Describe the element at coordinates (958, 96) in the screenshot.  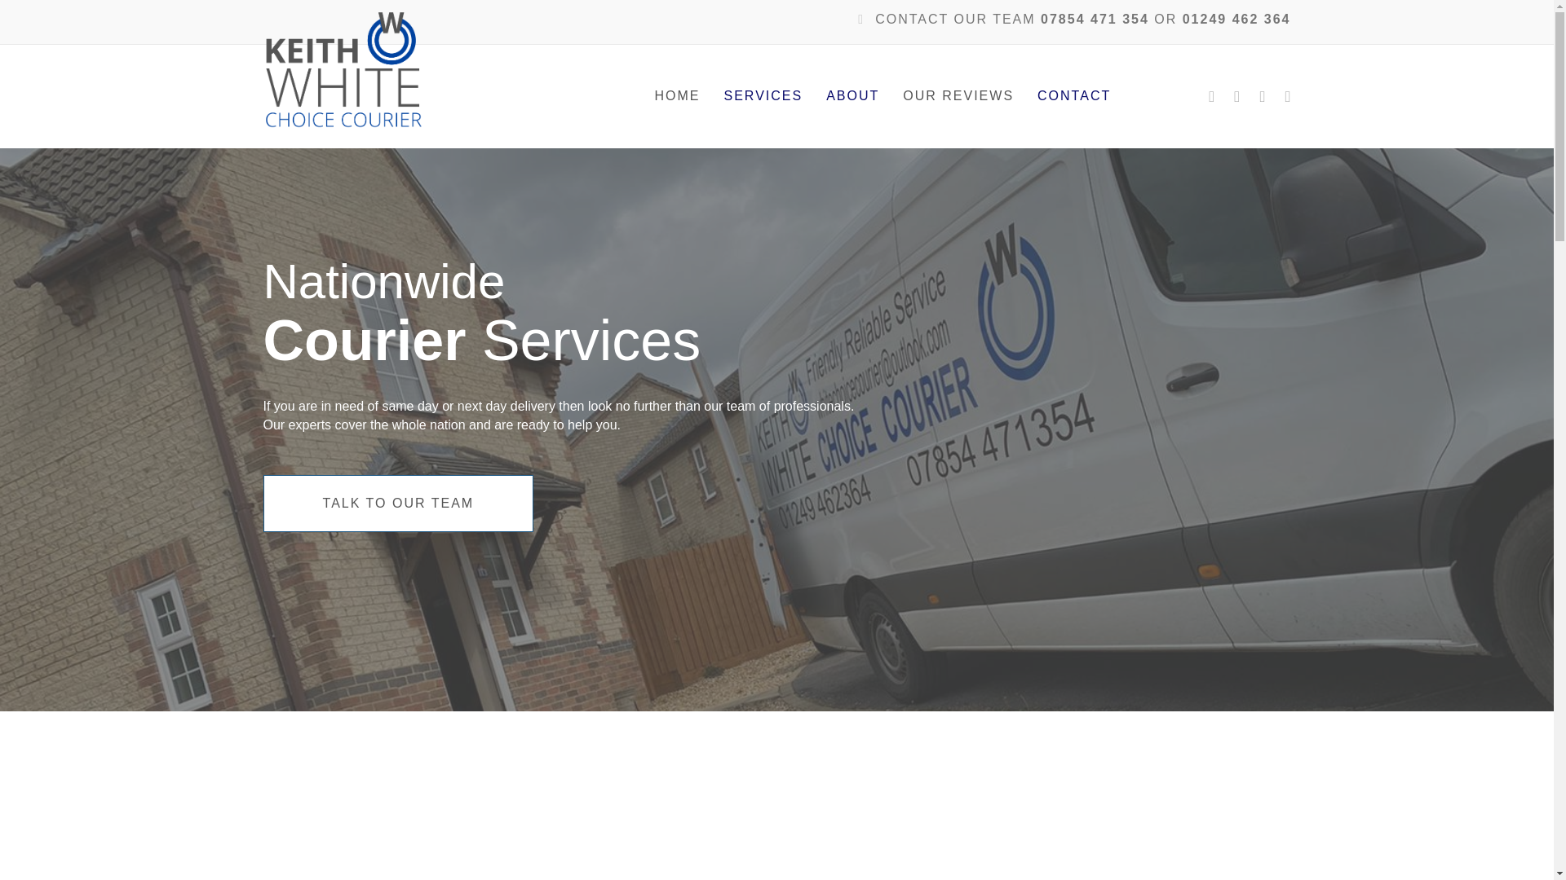
I see `OUR REVIEWS` at that location.